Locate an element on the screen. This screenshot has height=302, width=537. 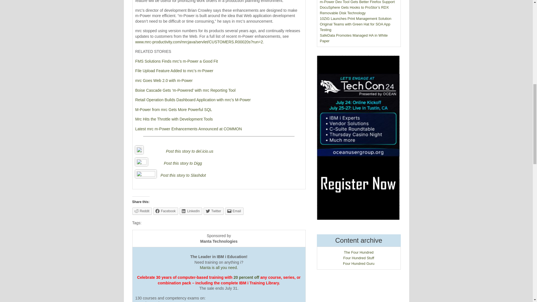
20 percent off is located at coordinates (246, 277).